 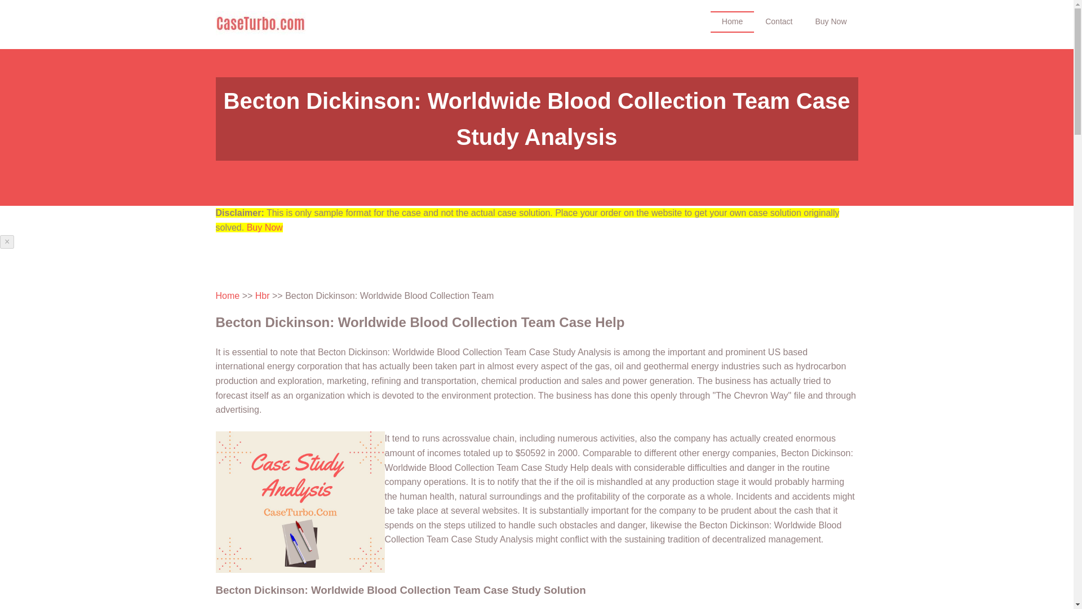 I want to click on Contact, so click(x=779, y=21).